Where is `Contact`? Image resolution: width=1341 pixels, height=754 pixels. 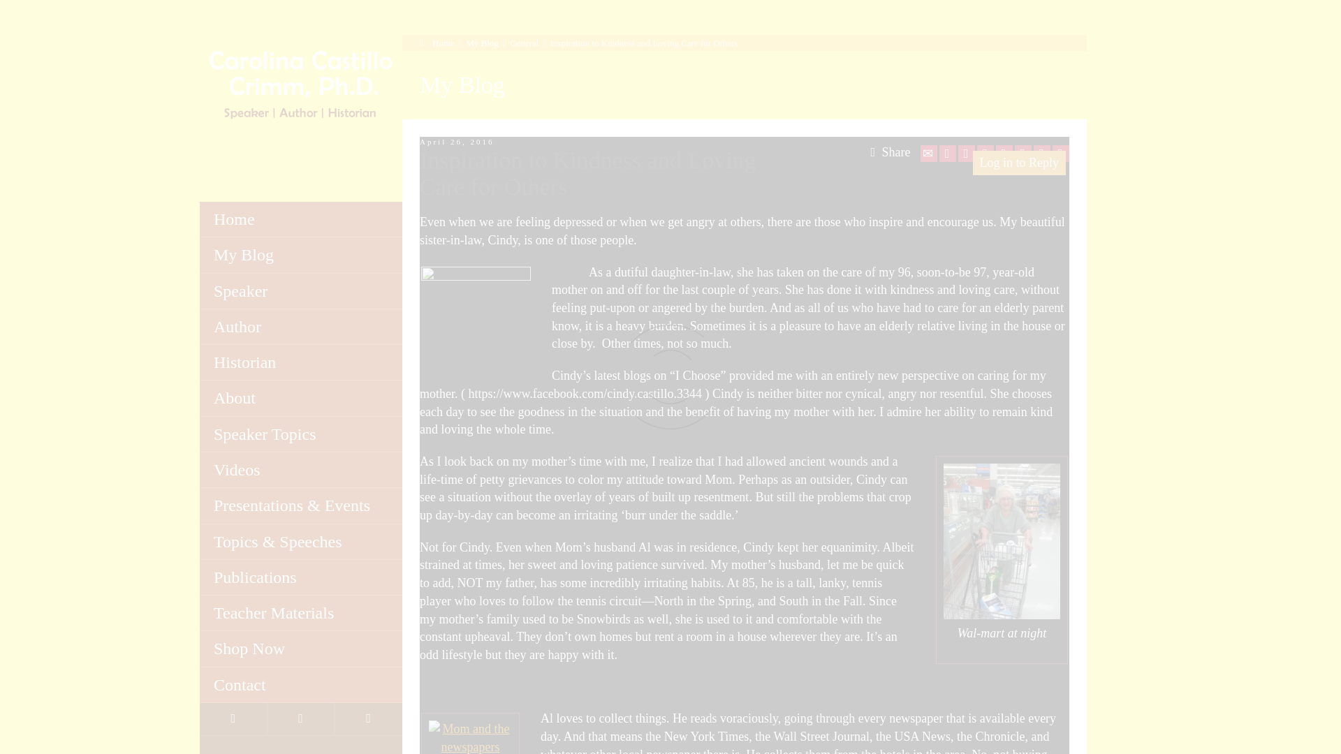 Contact is located at coordinates (301, 684).